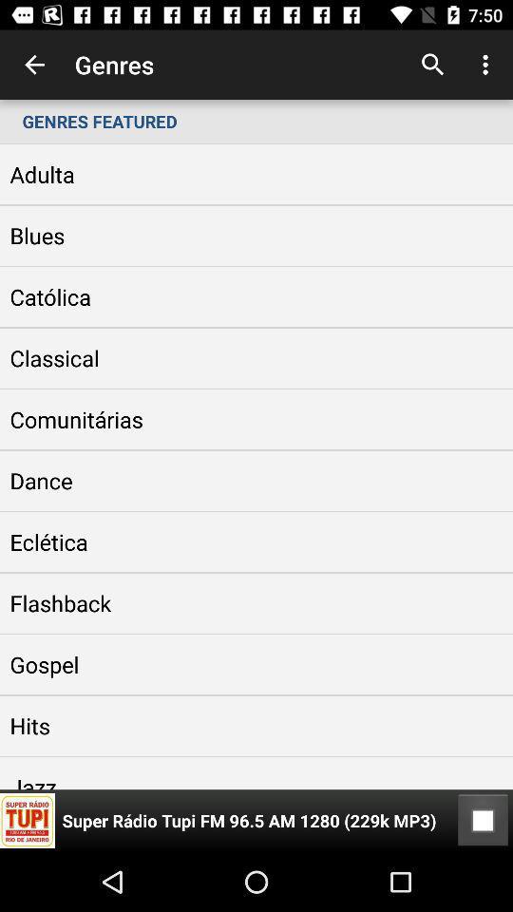  What do you see at coordinates (433, 65) in the screenshot?
I see `launch the app next to genres item` at bounding box center [433, 65].